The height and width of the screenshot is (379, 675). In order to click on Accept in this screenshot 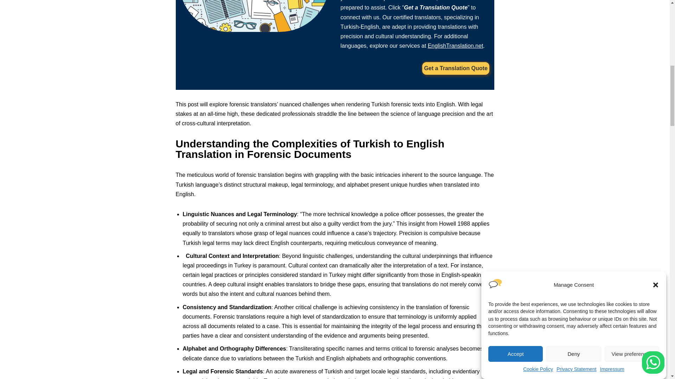, I will do `click(515, 61)`.